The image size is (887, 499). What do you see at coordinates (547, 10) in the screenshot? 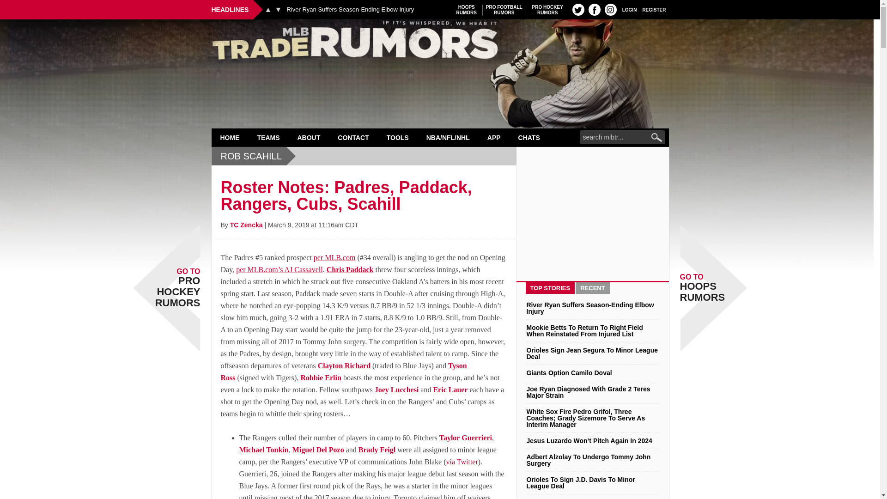
I see `Previous` at bounding box center [547, 10].